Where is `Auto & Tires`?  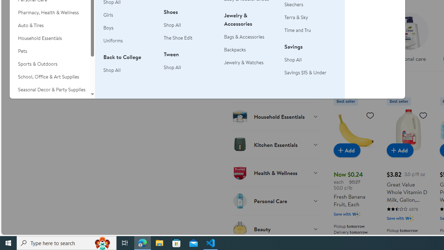 Auto & Tires is located at coordinates (50, 25).